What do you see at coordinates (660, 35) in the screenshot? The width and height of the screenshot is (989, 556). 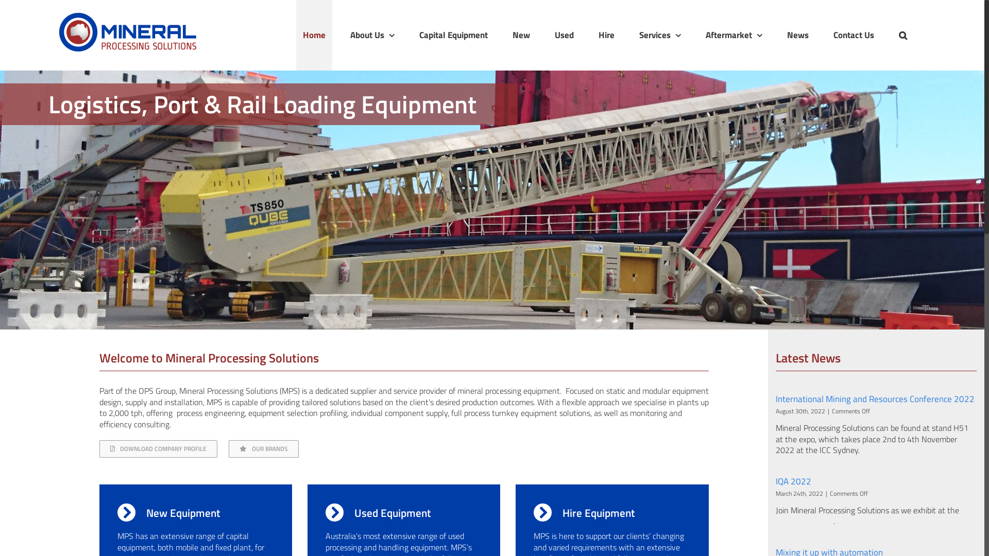 I see `Services` at bounding box center [660, 35].